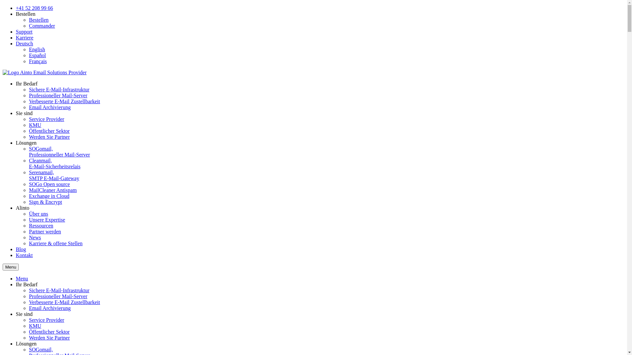  I want to click on Commander, so click(42, 26).